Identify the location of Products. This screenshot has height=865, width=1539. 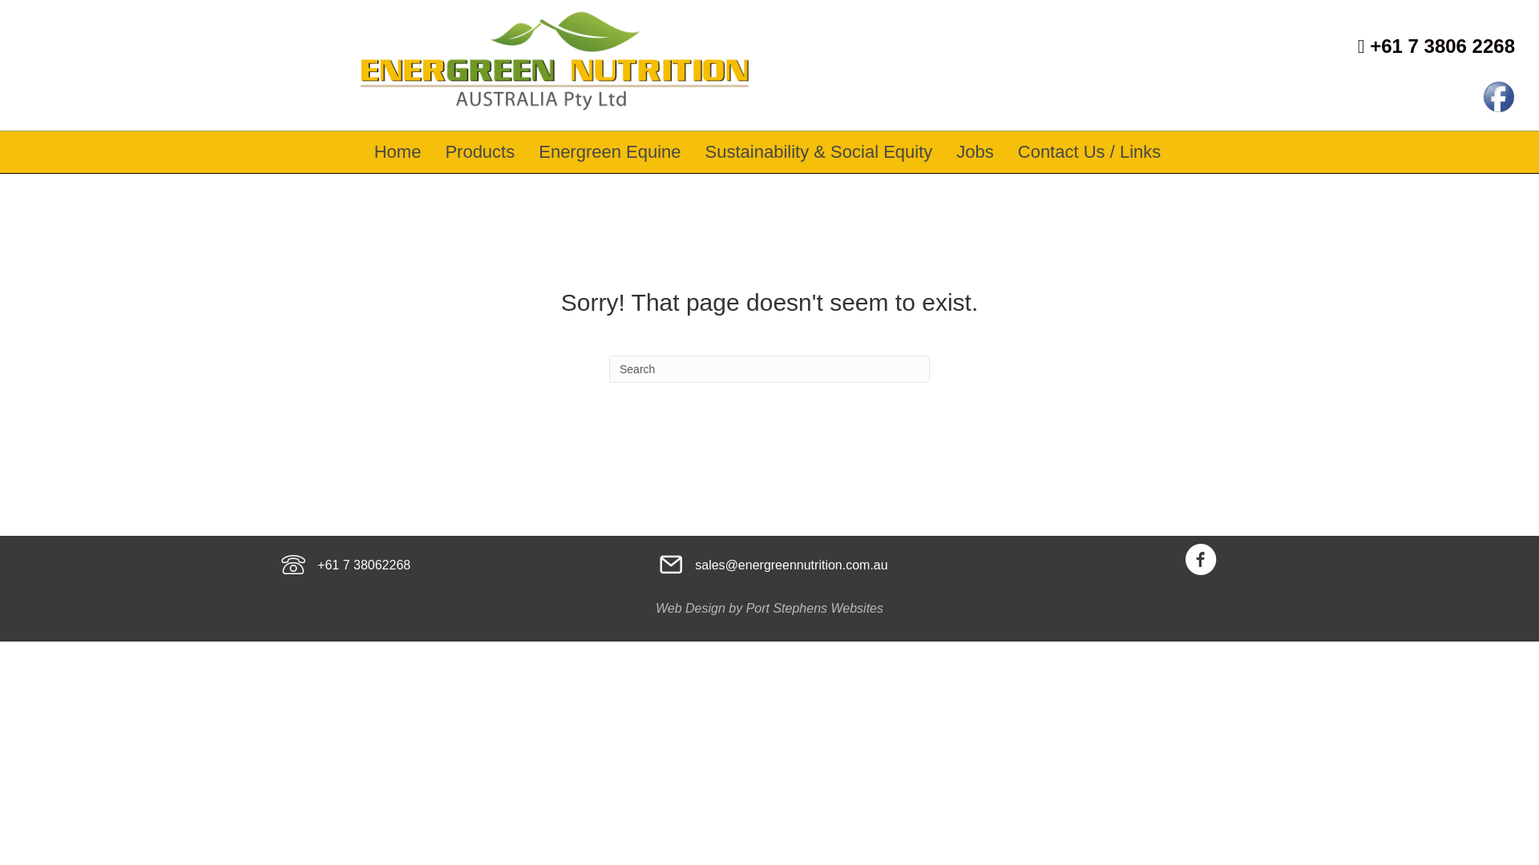
(479, 152).